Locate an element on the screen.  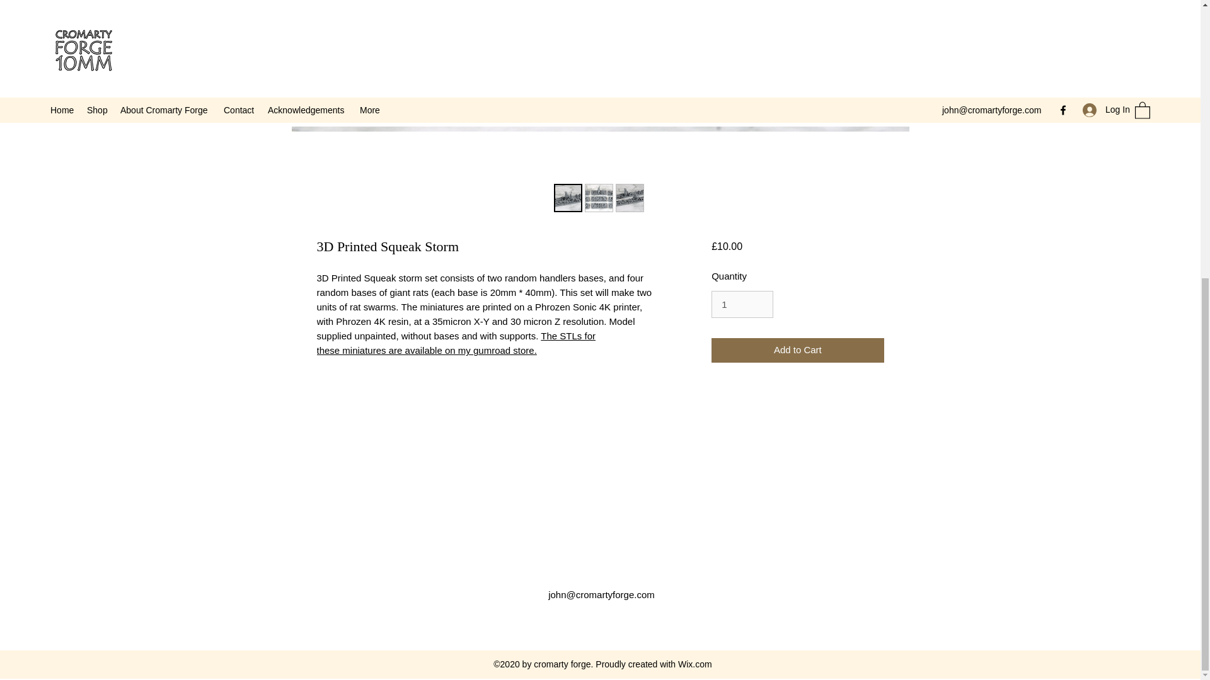
Add to Cart is located at coordinates (797, 350).